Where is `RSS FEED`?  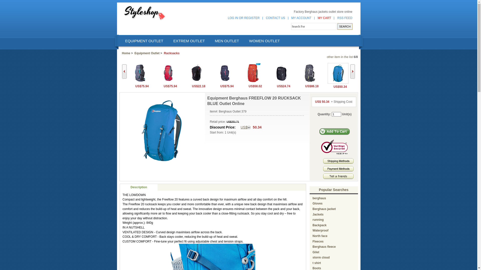 RSS FEED is located at coordinates (345, 18).